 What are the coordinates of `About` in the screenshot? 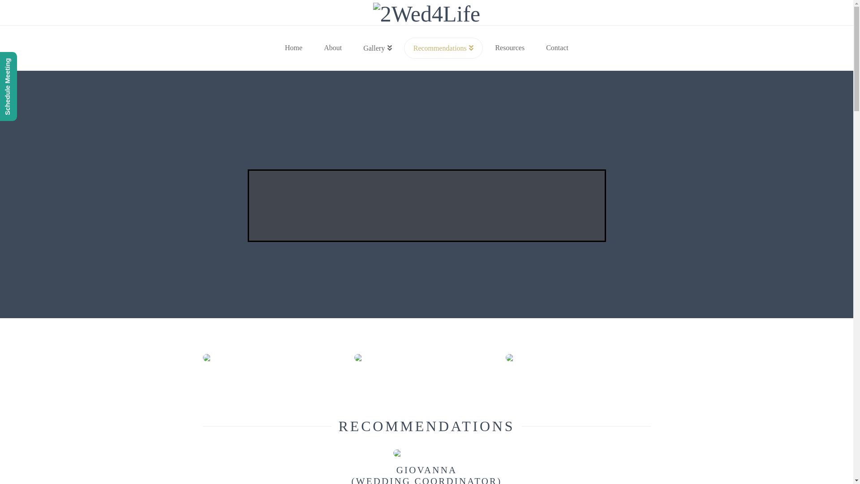 It's located at (333, 48).